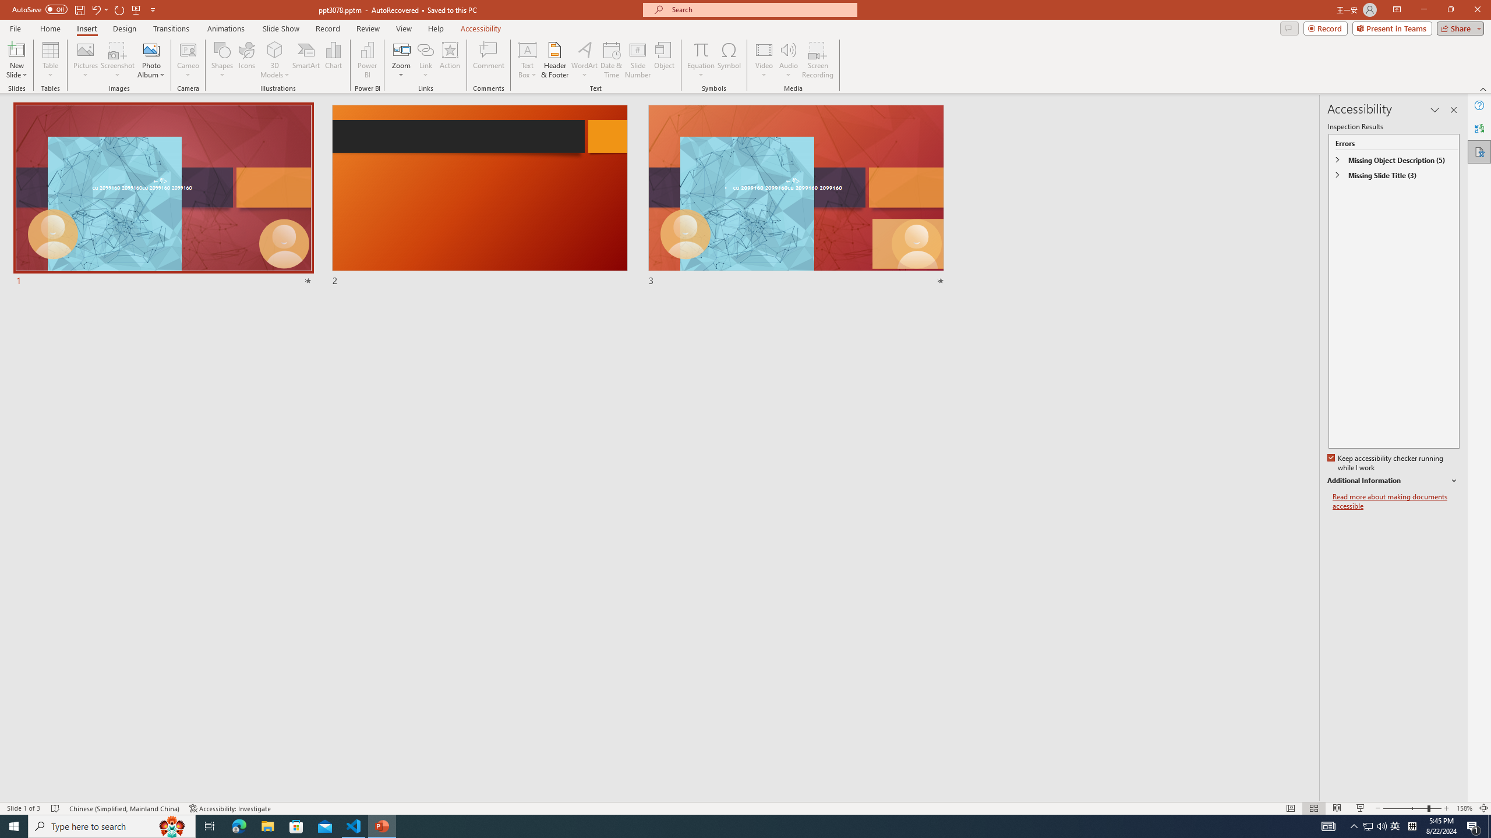 Image resolution: width=1491 pixels, height=838 pixels. Describe the element at coordinates (729, 60) in the screenshot. I see `Symbol...` at that location.